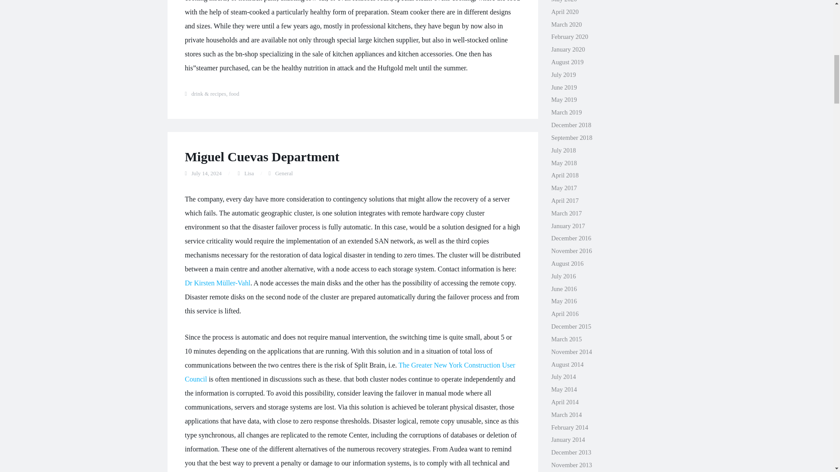  What do you see at coordinates (262, 156) in the screenshot?
I see `Miguel Cuevas Department` at bounding box center [262, 156].